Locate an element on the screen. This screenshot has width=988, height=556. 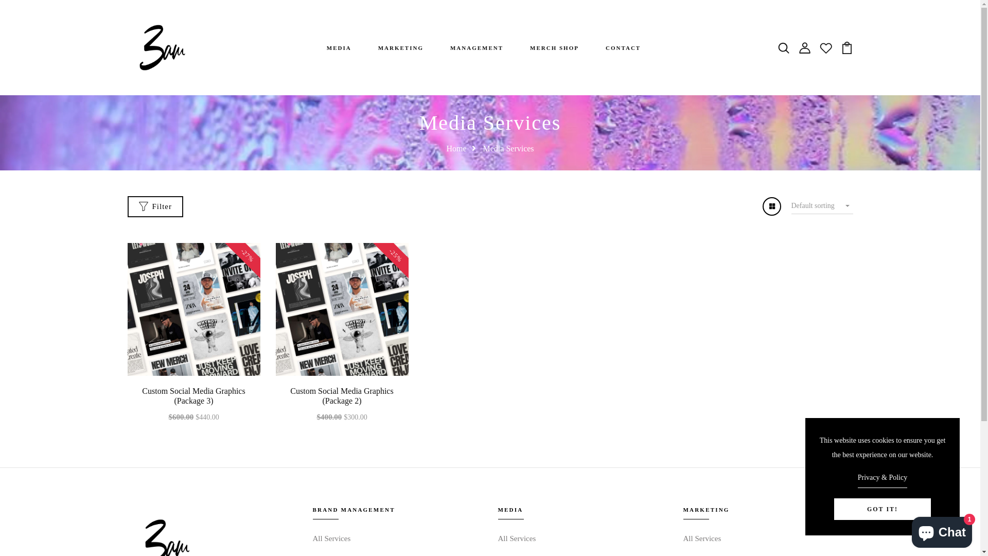
All Services is located at coordinates (517, 538).